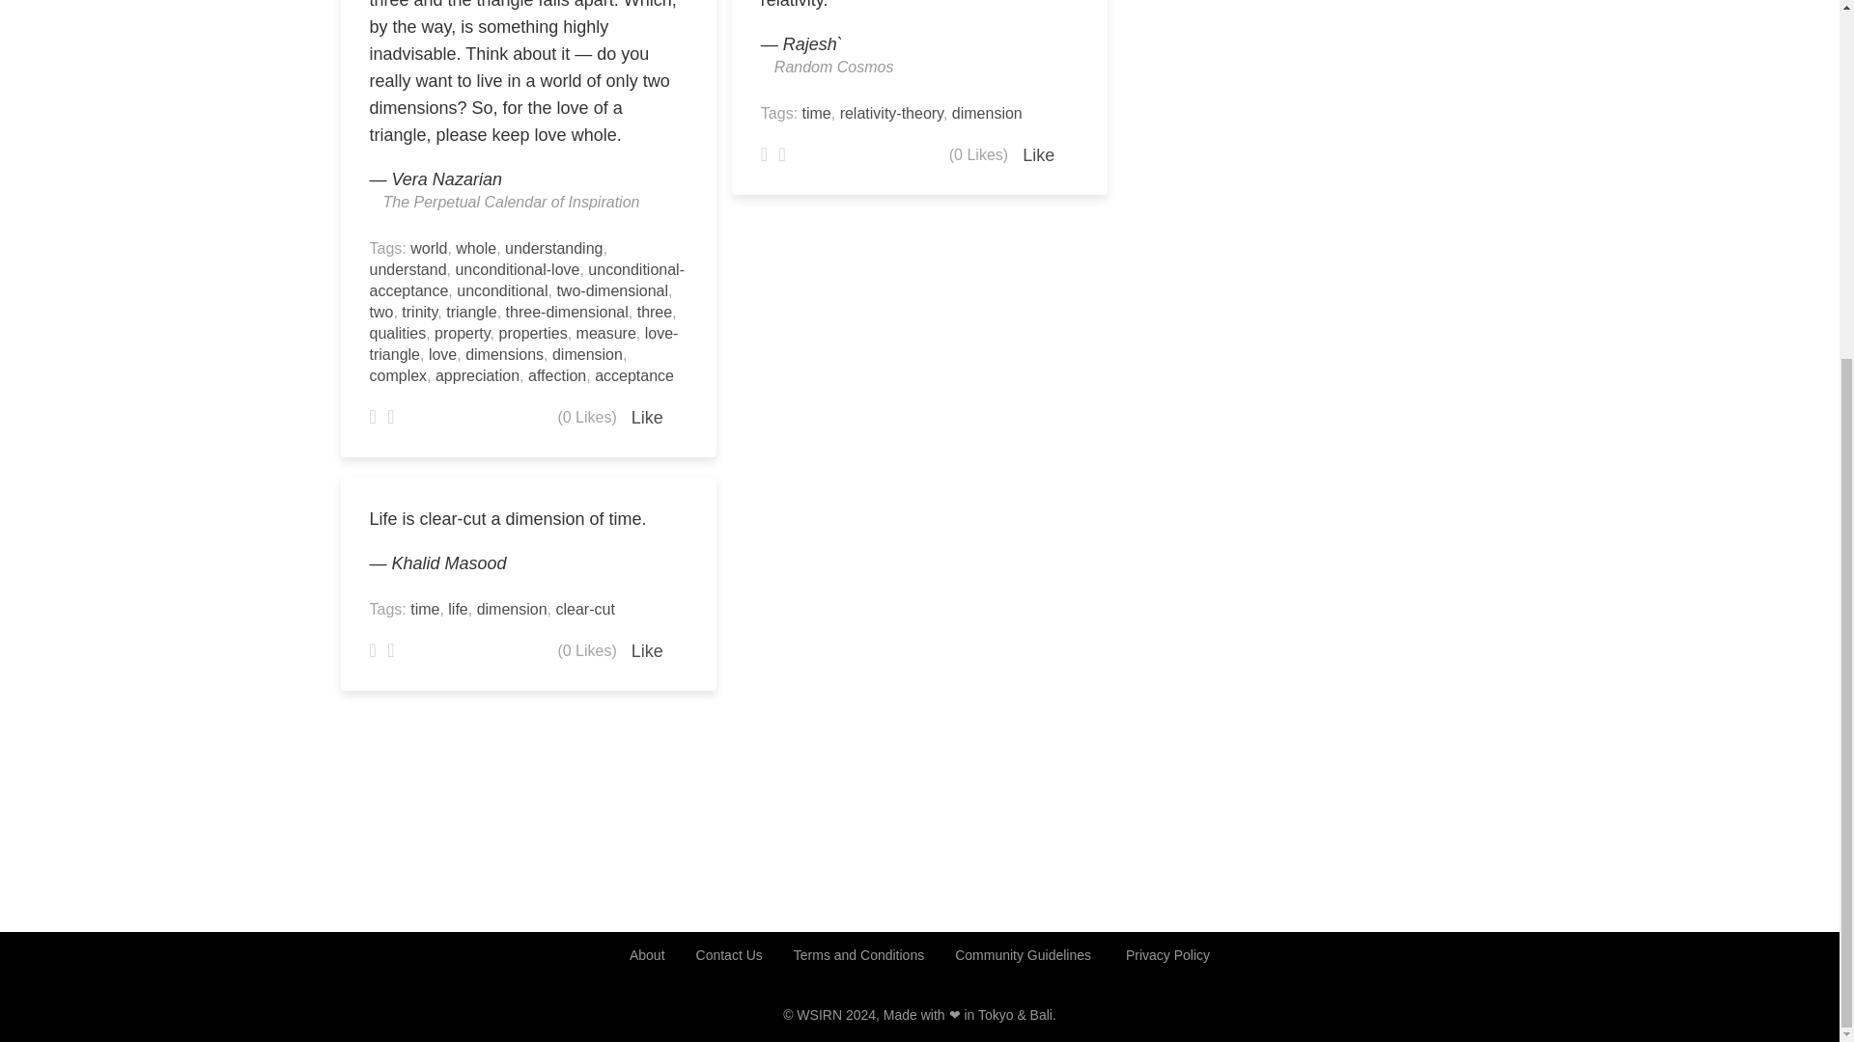 Image resolution: width=1854 pixels, height=1042 pixels. What do you see at coordinates (587, 353) in the screenshot?
I see `dimension` at bounding box center [587, 353].